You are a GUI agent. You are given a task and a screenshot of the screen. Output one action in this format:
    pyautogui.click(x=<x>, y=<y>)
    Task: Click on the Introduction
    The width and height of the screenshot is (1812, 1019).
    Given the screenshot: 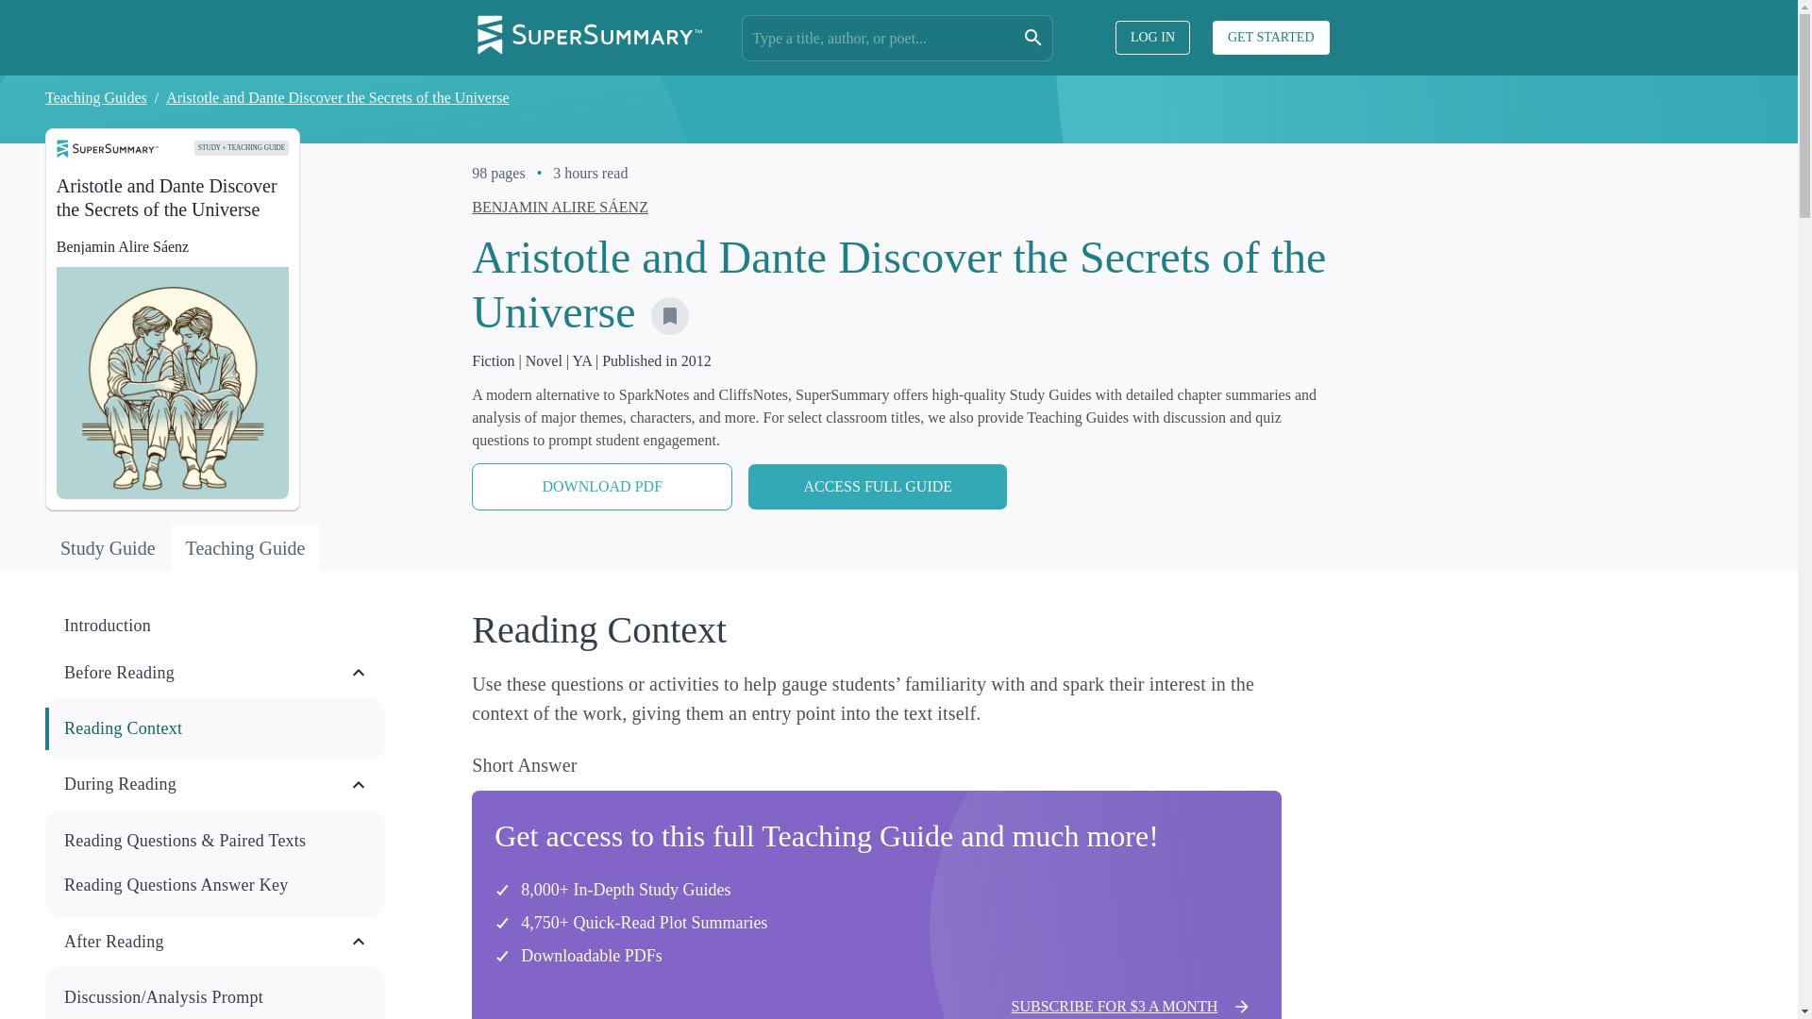 What is the action you would take?
    pyautogui.click(x=215, y=626)
    